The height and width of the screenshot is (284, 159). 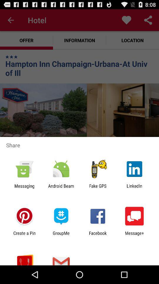 I want to click on swipe until groupme item, so click(x=61, y=235).